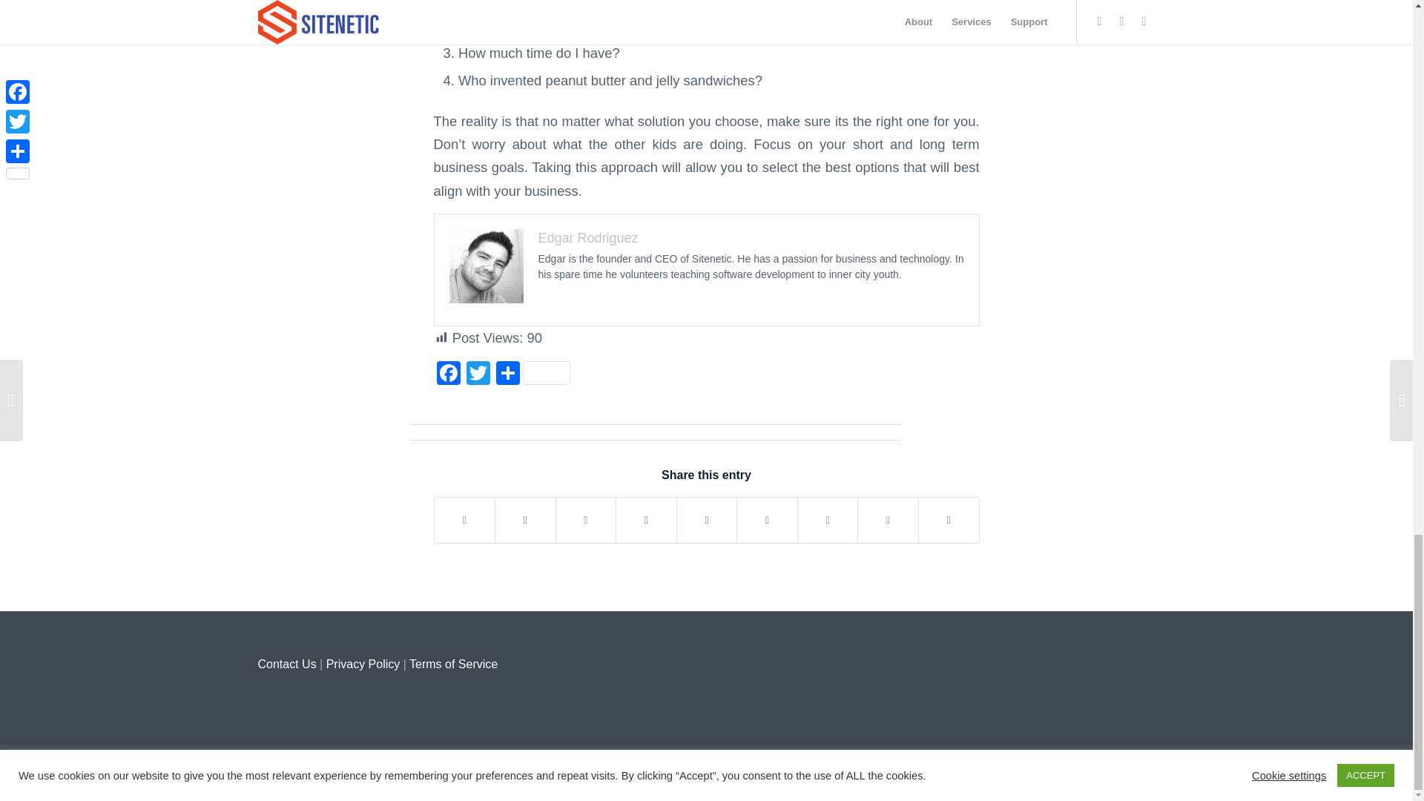 This screenshot has height=801, width=1424. Describe the element at coordinates (453, 663) in the screenshot. I see `Terms of Service` at that location.